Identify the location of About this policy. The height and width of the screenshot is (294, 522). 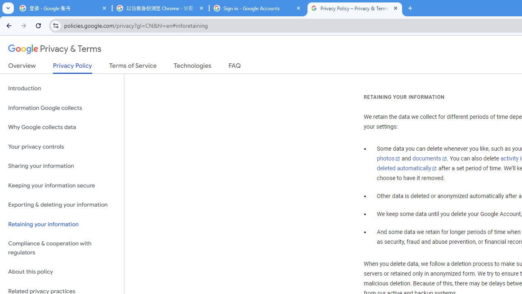
(62, 272).